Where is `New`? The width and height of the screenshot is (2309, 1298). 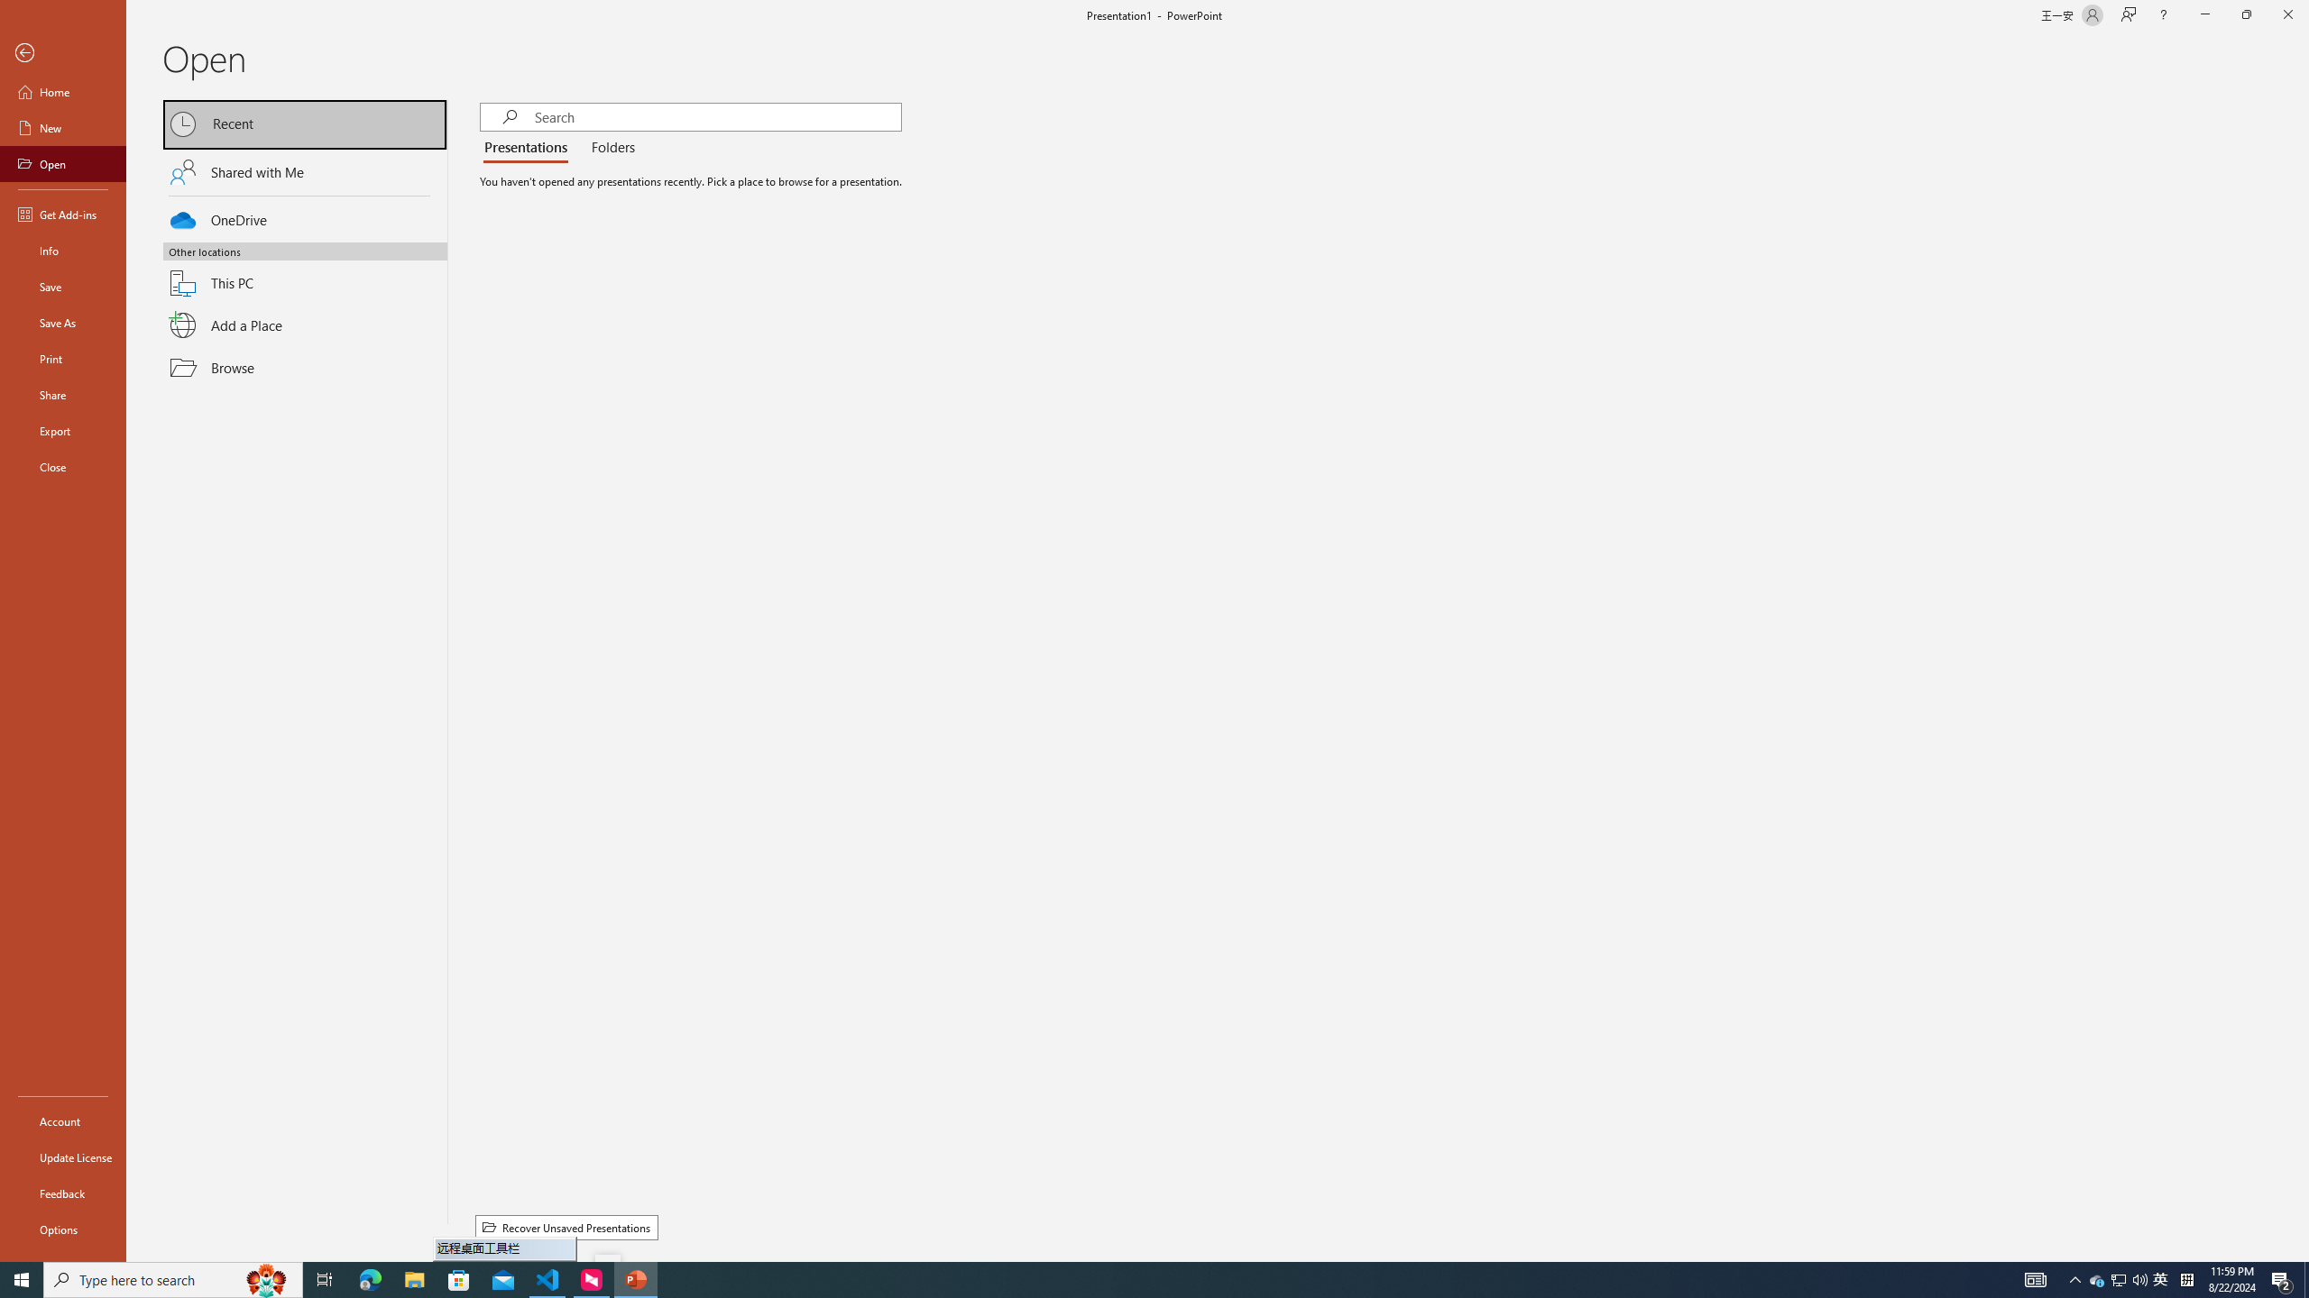
New is located at coordinates (63, 128).